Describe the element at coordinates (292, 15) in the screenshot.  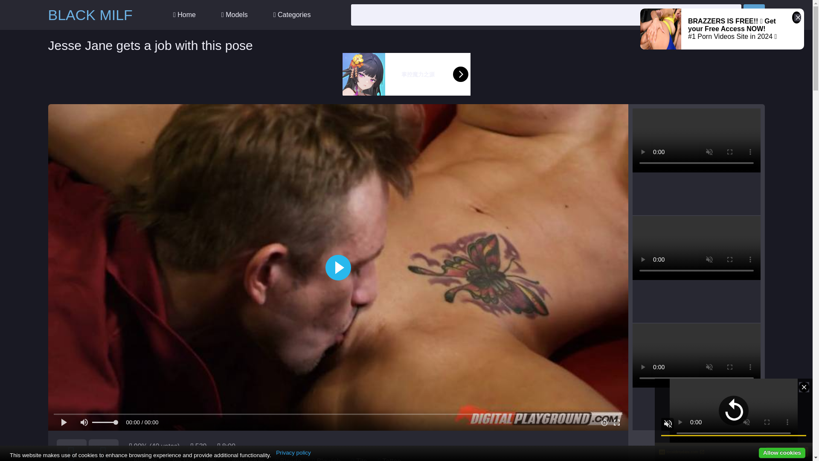
I see `Categories` at that location.